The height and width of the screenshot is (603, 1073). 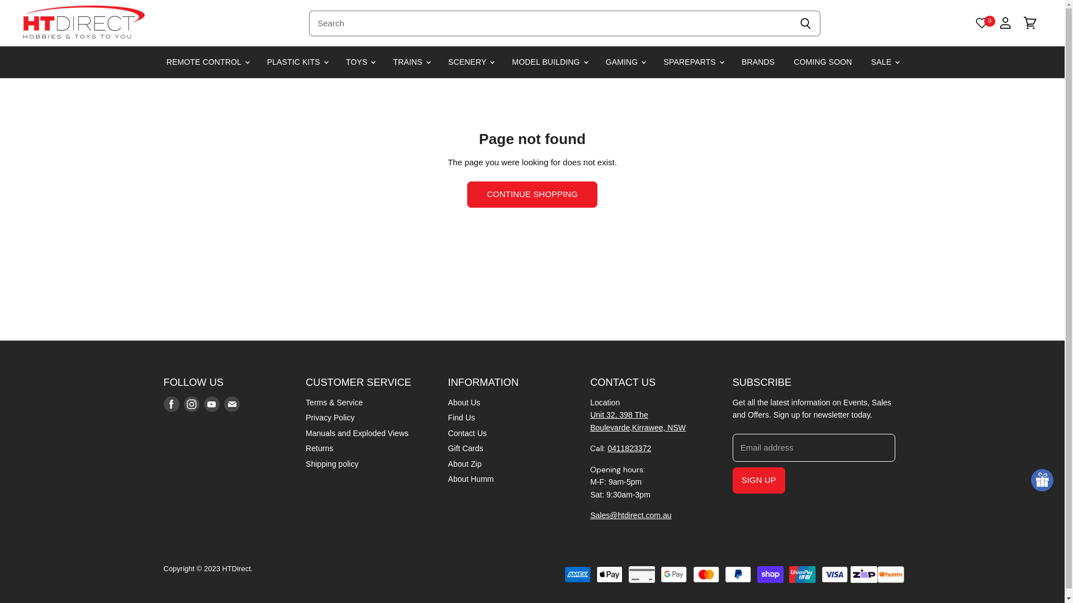 What do you see at coordinates (207, 63) in the screenshot?
I see `REMOTE CONTROL` at bounding box center [207, 63].